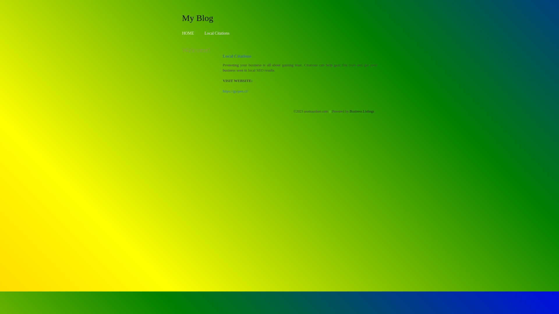  I want to click on Local Citations, so click(217, 33).